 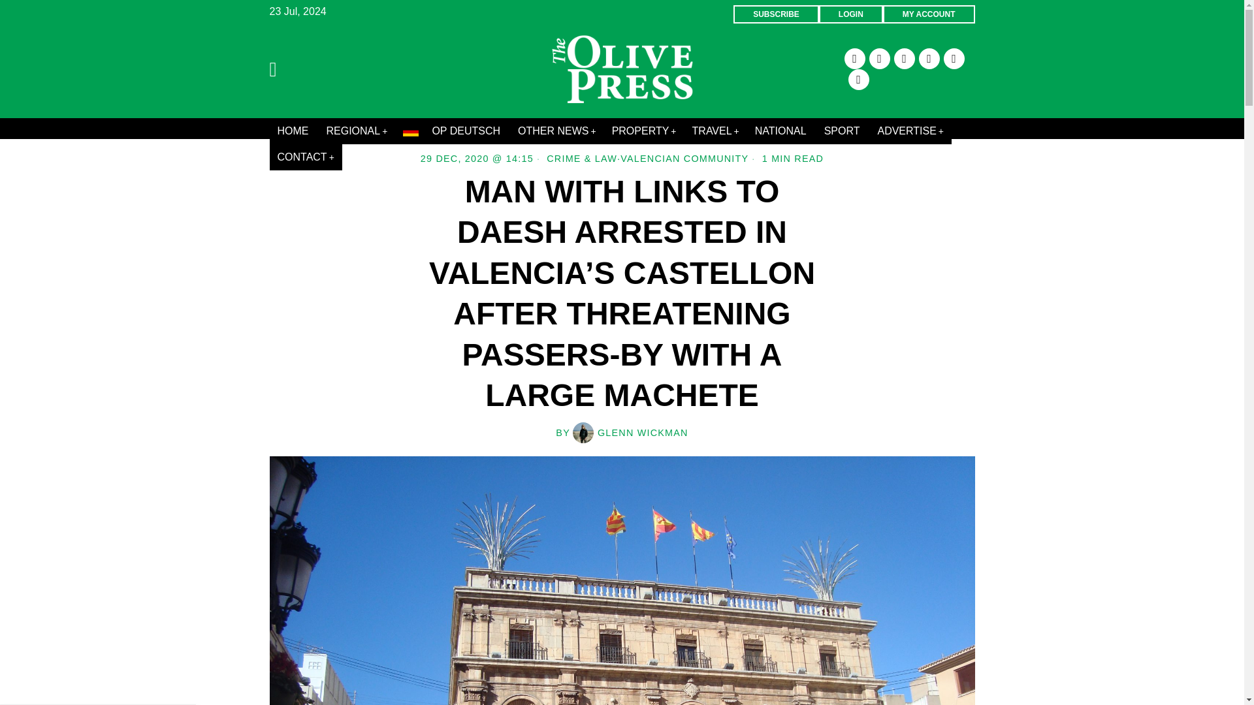 What do you see at coordinates (644, 131) in the screenshot?
I see `PROPERTY` at bounding box center [644, 131].